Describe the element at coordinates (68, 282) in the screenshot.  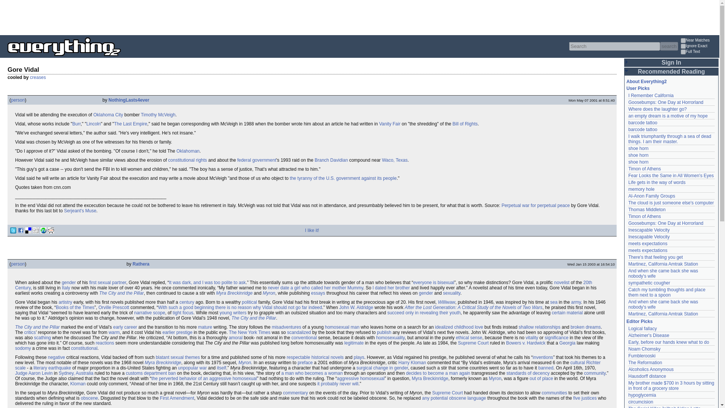
I see `gender` at that location.